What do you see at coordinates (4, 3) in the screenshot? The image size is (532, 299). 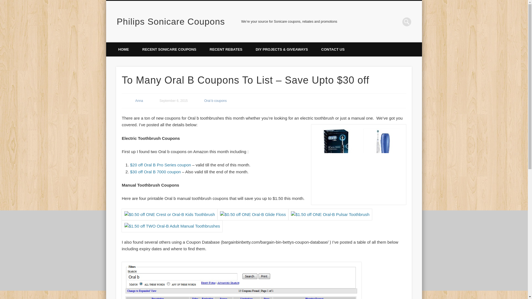 I see `Search` at bounding box center [4, 3].